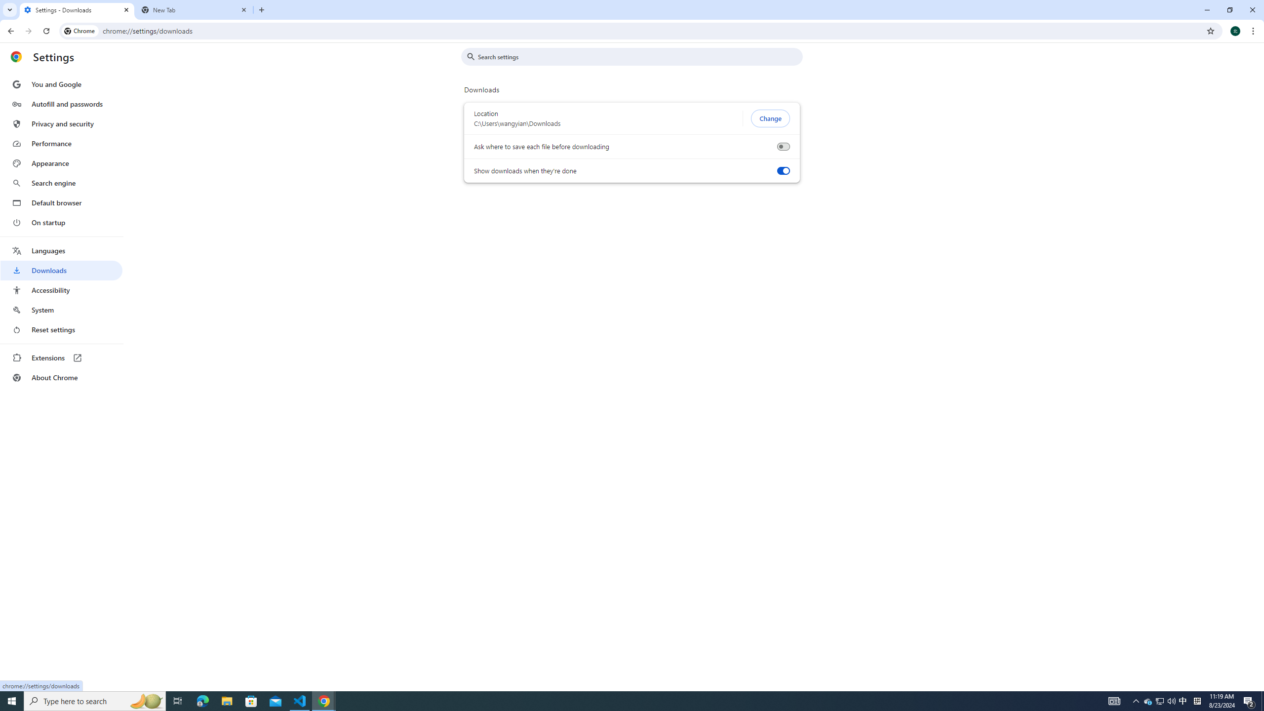 The width and height of the screenshot is (1264, 711). I want to click on Ask where to save each file before downloading, so click(783, 147).